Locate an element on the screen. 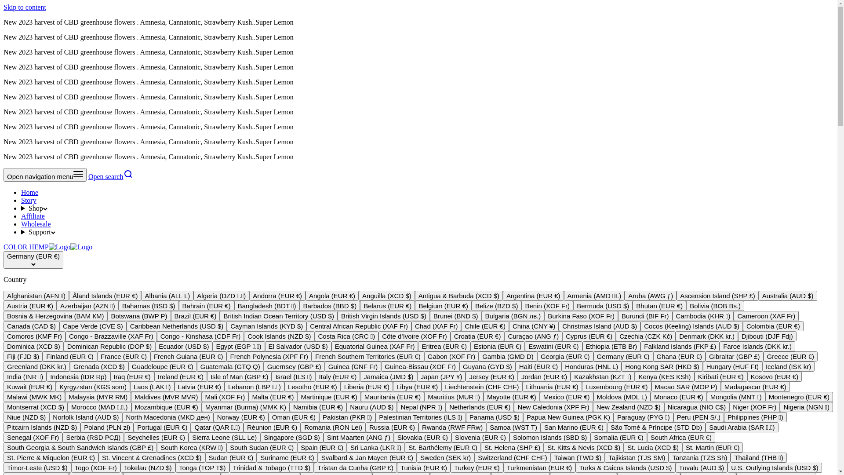 This screenshot has height=475, width=844. Macao SAR (MOP P) is located at coordinates (686, 387).